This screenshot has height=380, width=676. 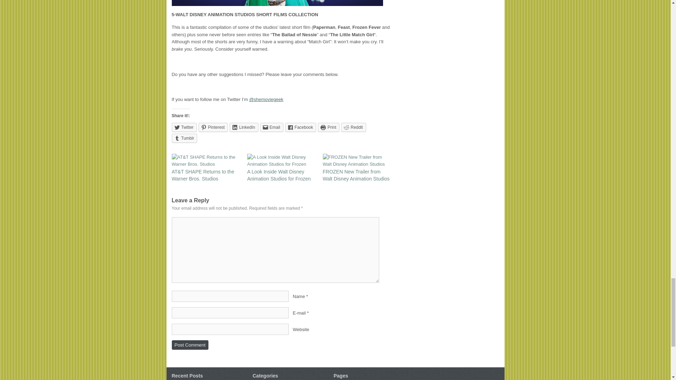 I want to click on Twitter, so click(x=184, y=127).